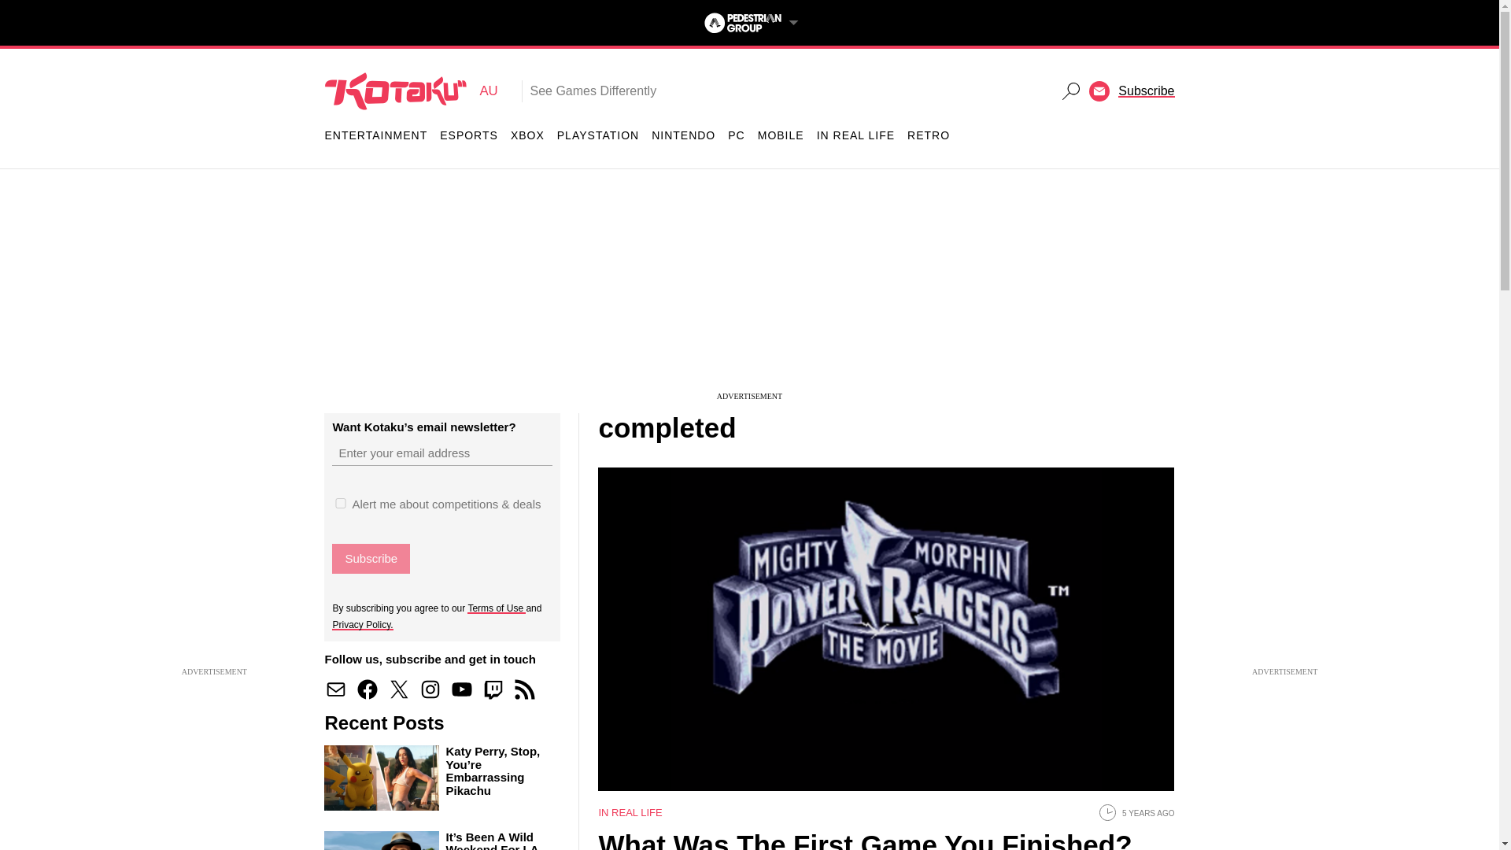 The image size is (1511, 850). I want to click on facebook, so click(367, 689).